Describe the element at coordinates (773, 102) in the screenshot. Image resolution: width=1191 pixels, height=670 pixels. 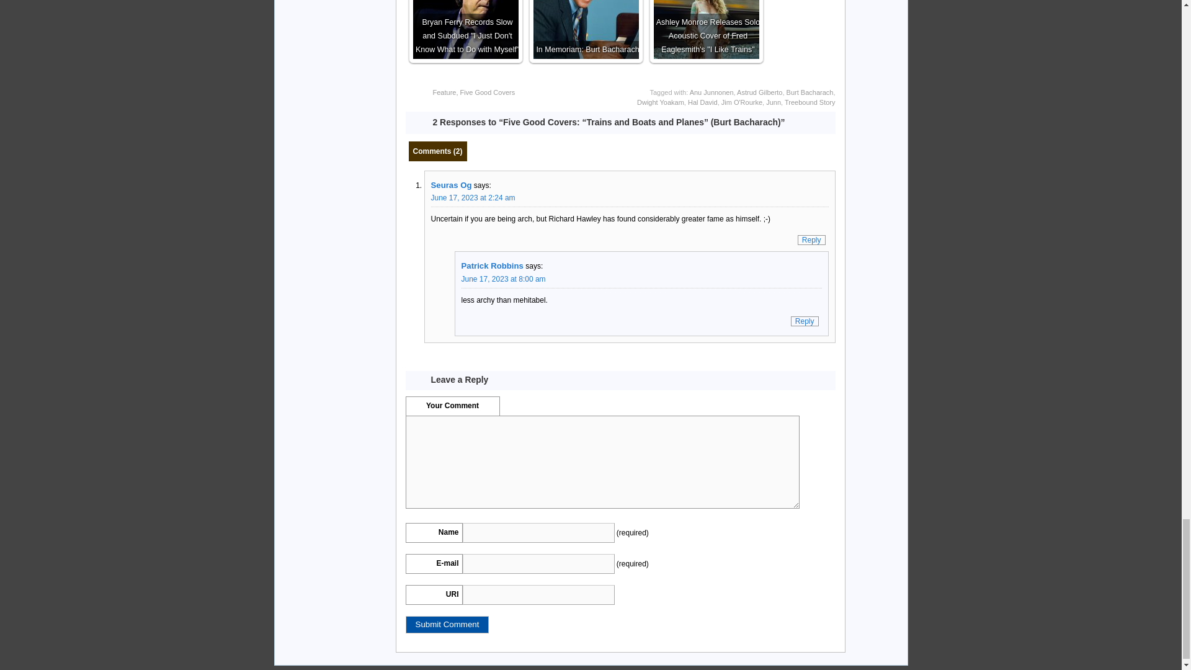
I see `Junn` at that location.